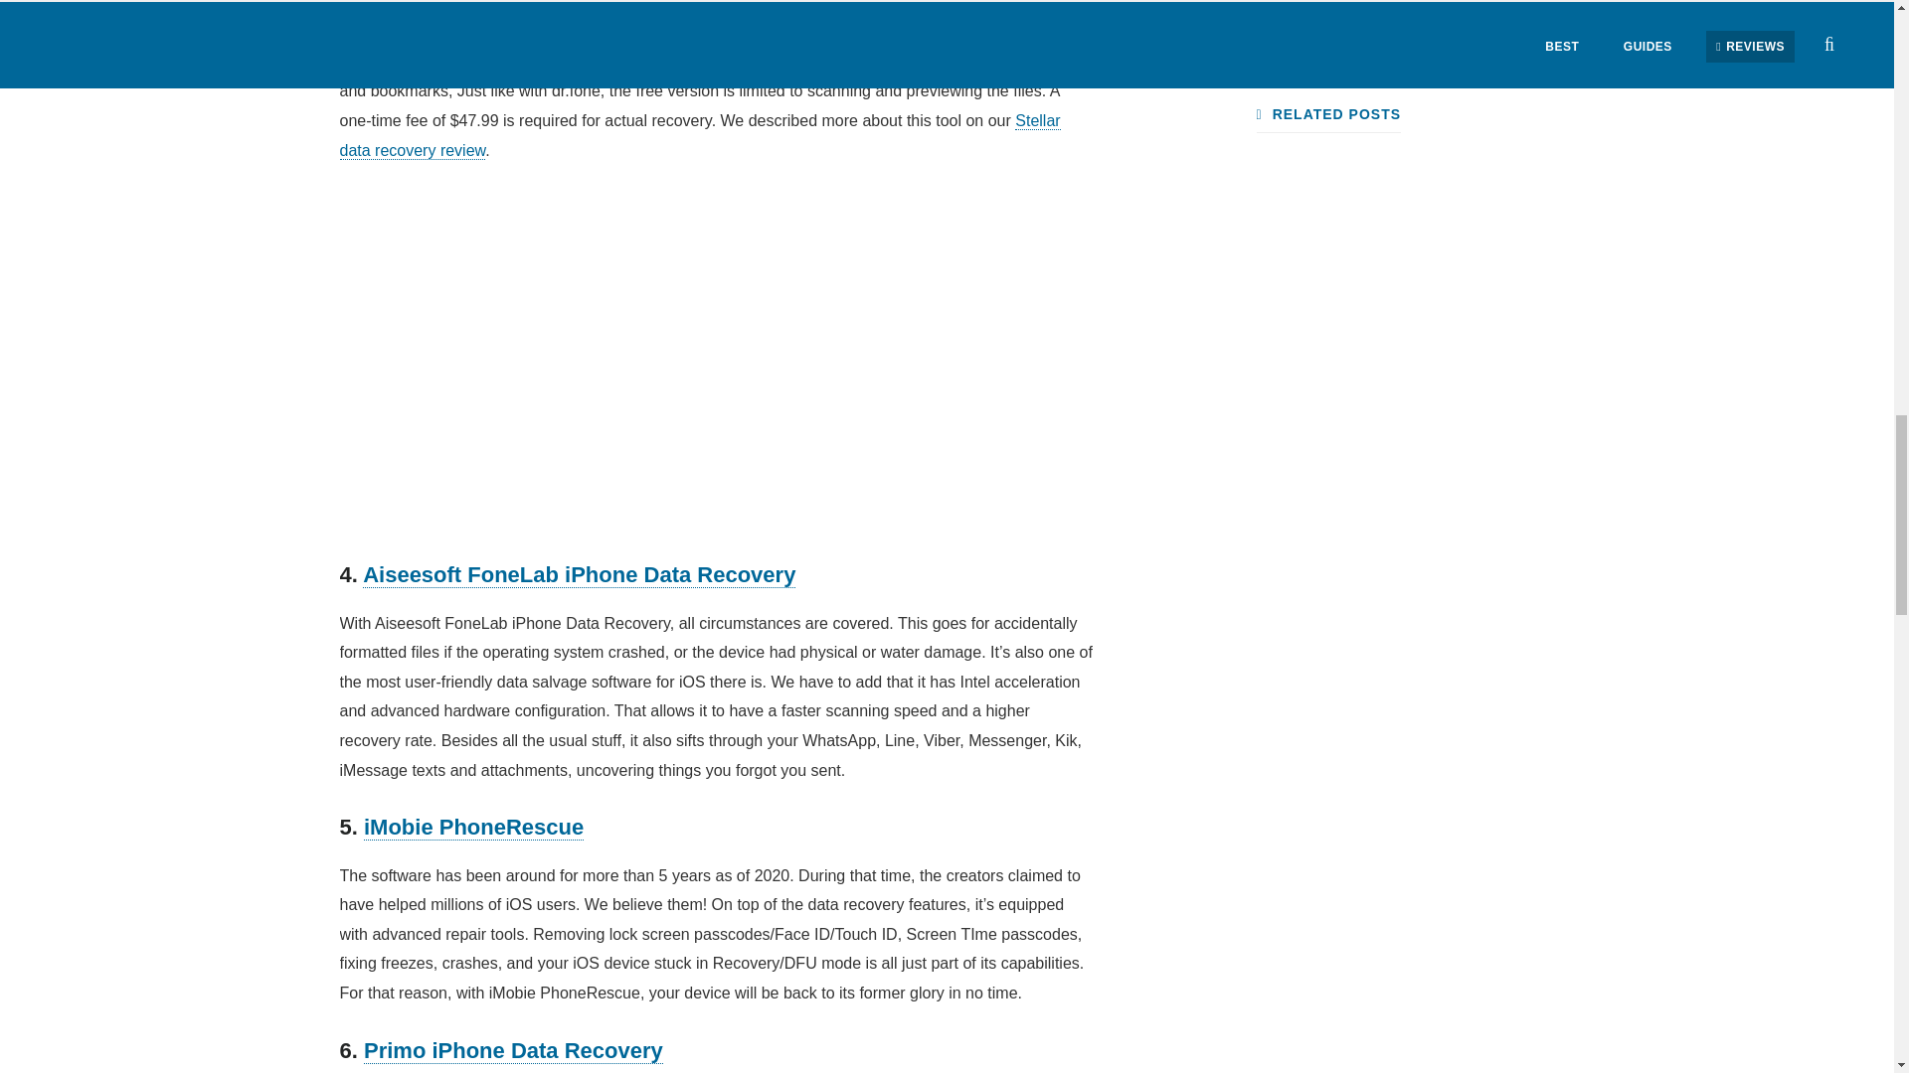 The width and height of the screenshot is (1909, 1073). I want to click on Aiseesoft FoneLab iPhone Data Recovery, so click(579, 574).